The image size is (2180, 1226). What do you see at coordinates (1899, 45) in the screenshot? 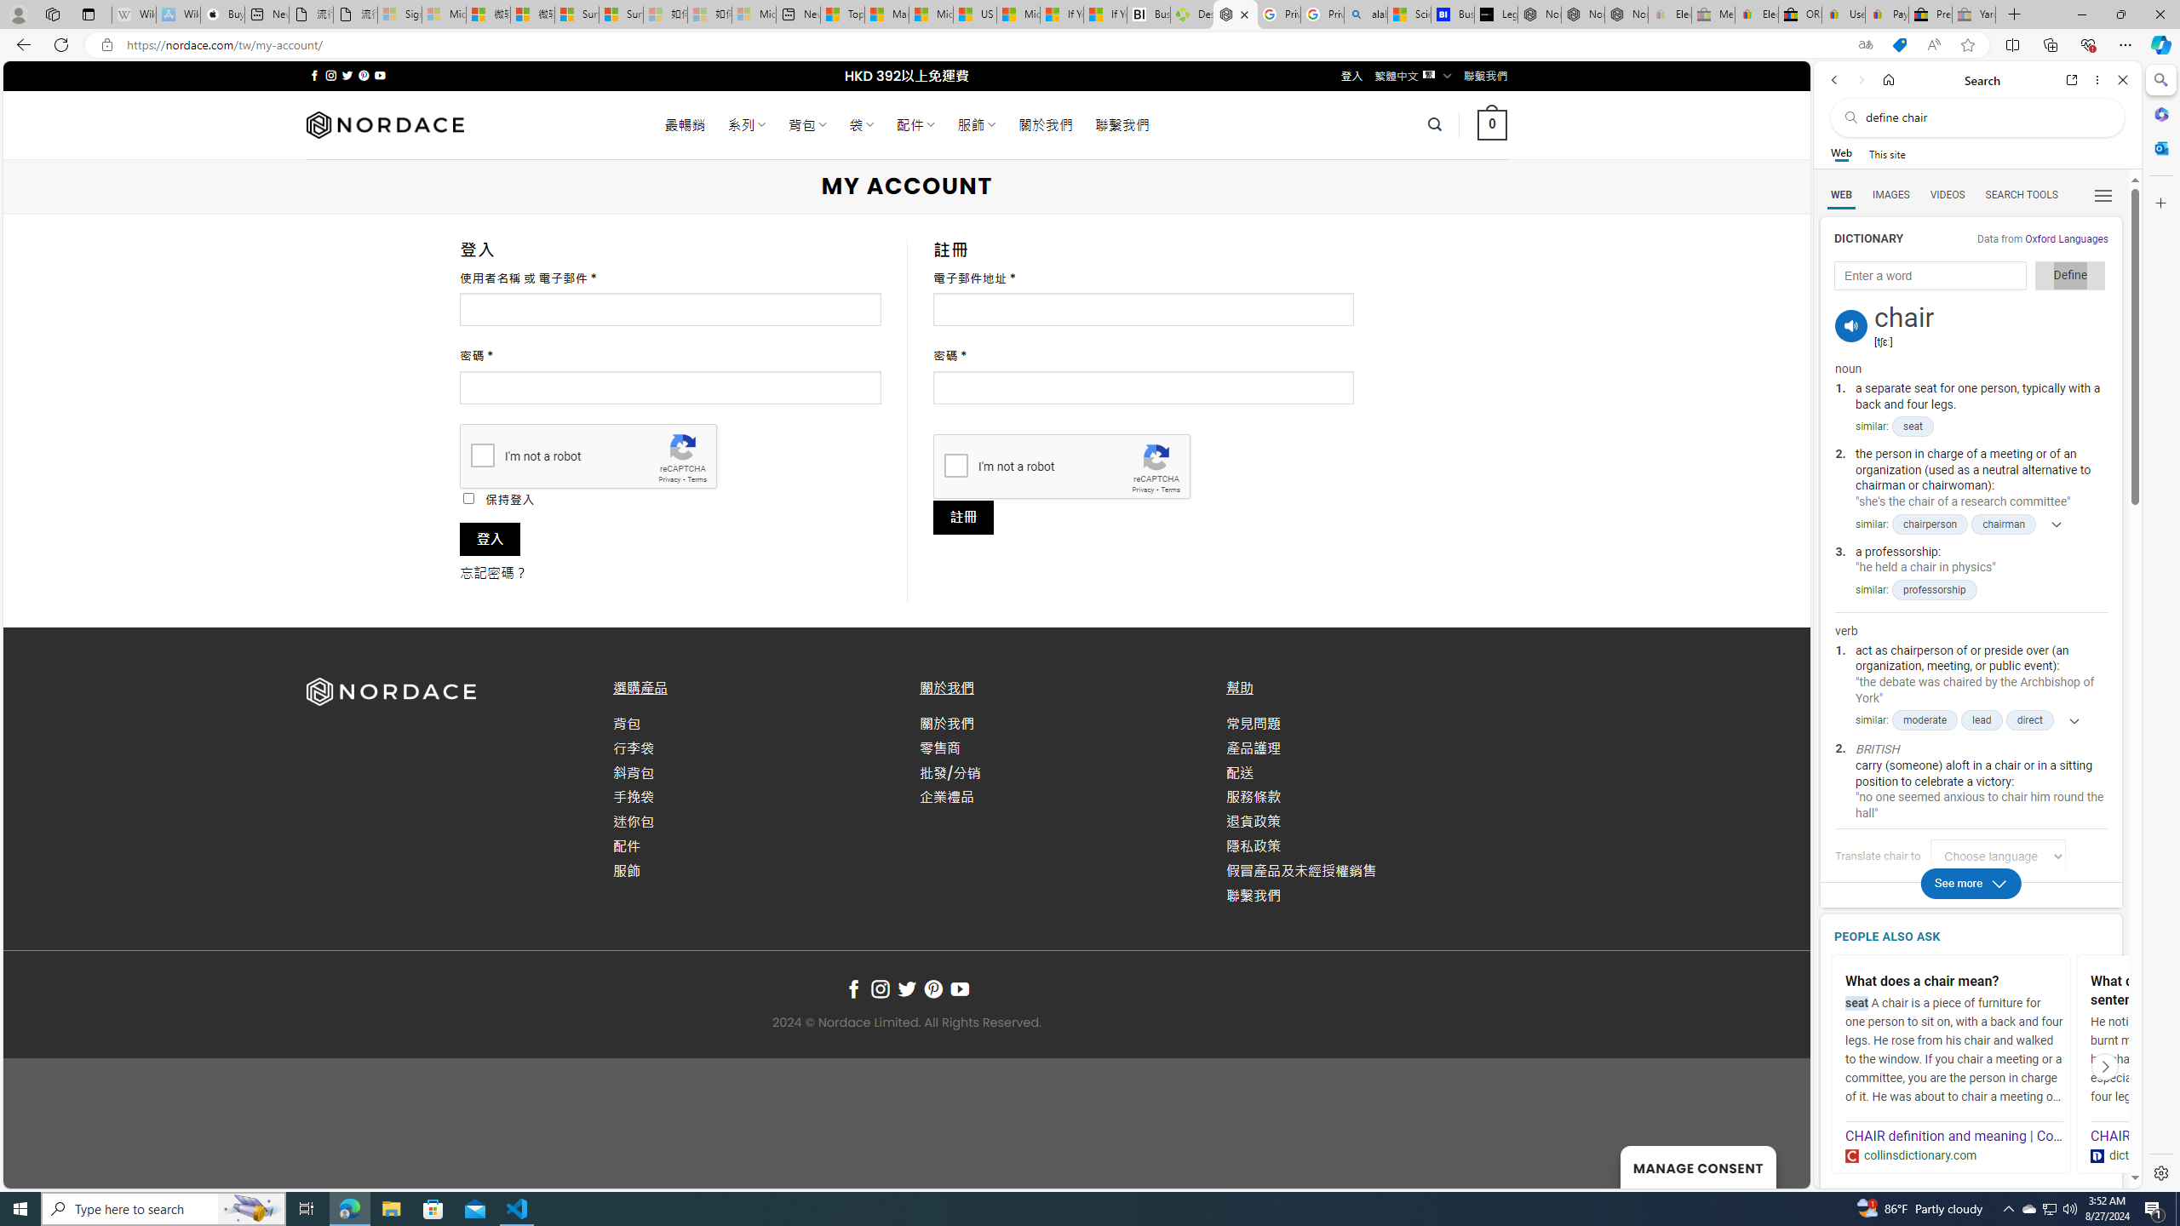
I see `This site has coupons! Shopping in Microsoft Edge` at bounding box center [1899, 45].